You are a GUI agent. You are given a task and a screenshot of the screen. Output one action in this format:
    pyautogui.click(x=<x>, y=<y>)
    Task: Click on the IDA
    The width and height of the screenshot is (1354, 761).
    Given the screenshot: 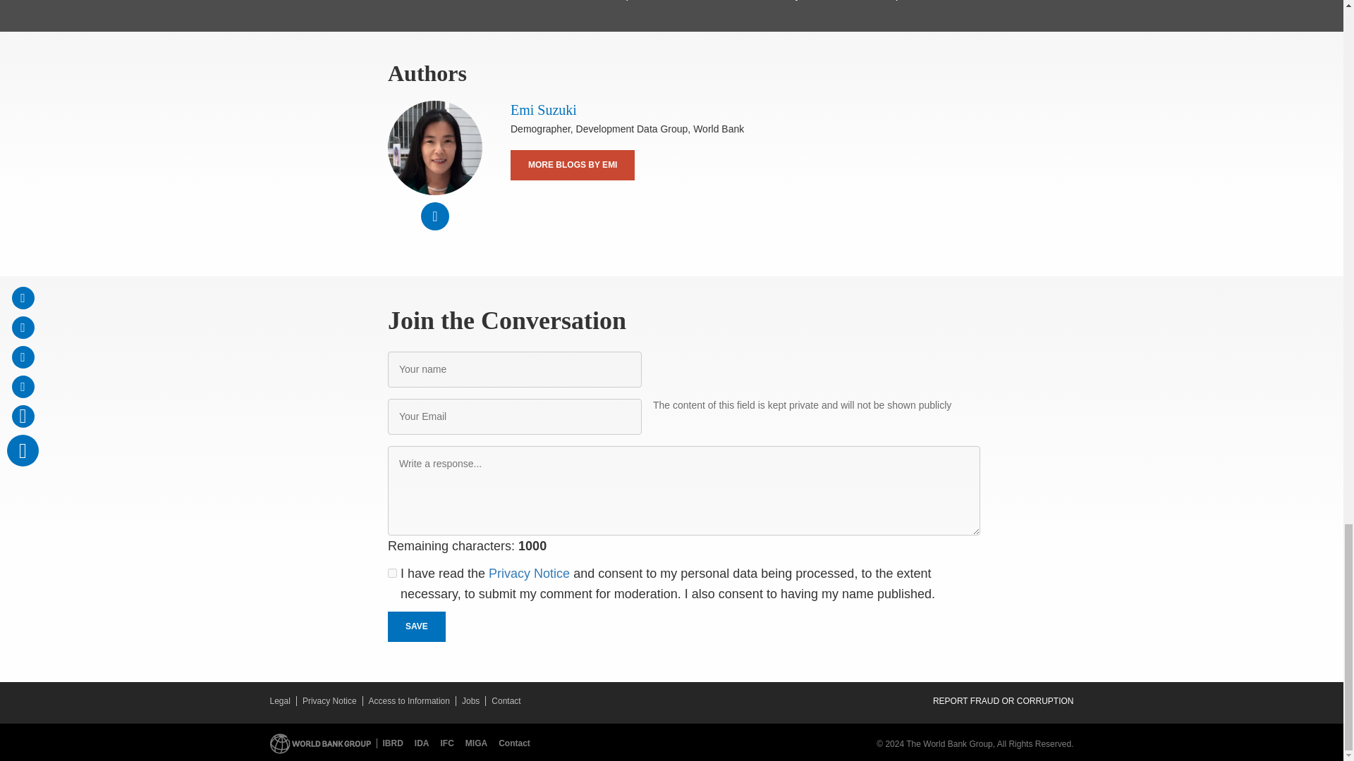 What is the action you would take?
    pyautogui.click(x=425, y=743)
    